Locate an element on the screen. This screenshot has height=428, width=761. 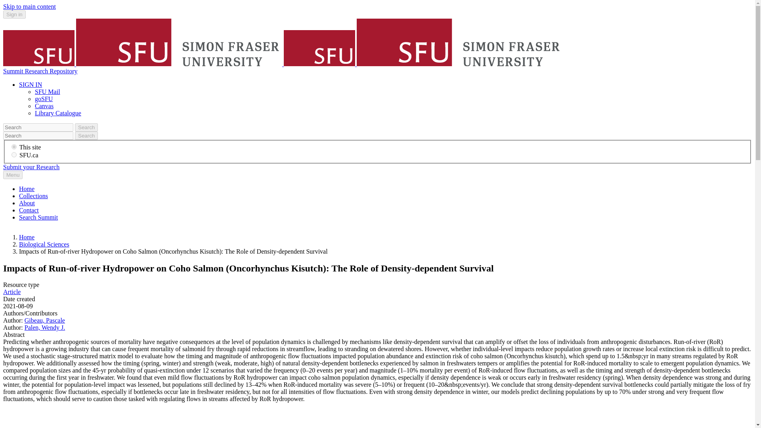
Palen, Wendy J. is located at coordinates (44, 327).